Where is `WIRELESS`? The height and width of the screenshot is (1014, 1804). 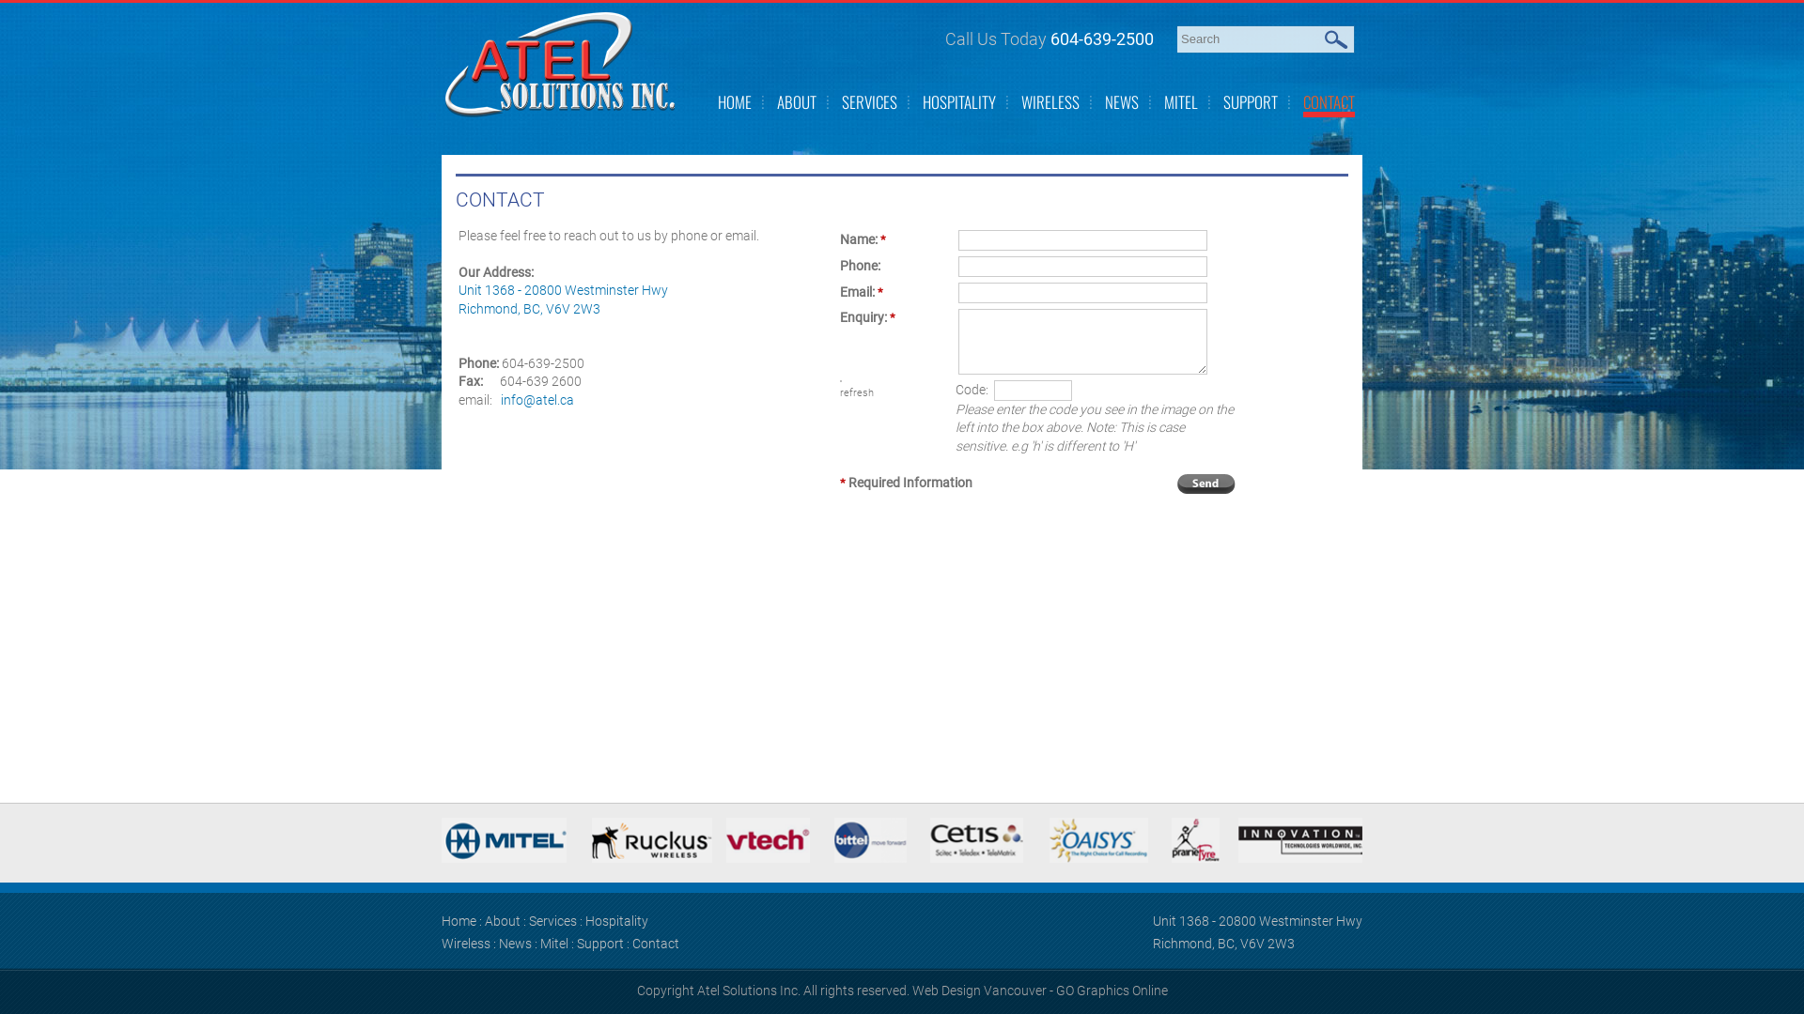
WIRELESS is located at coordinates (1050, 101).